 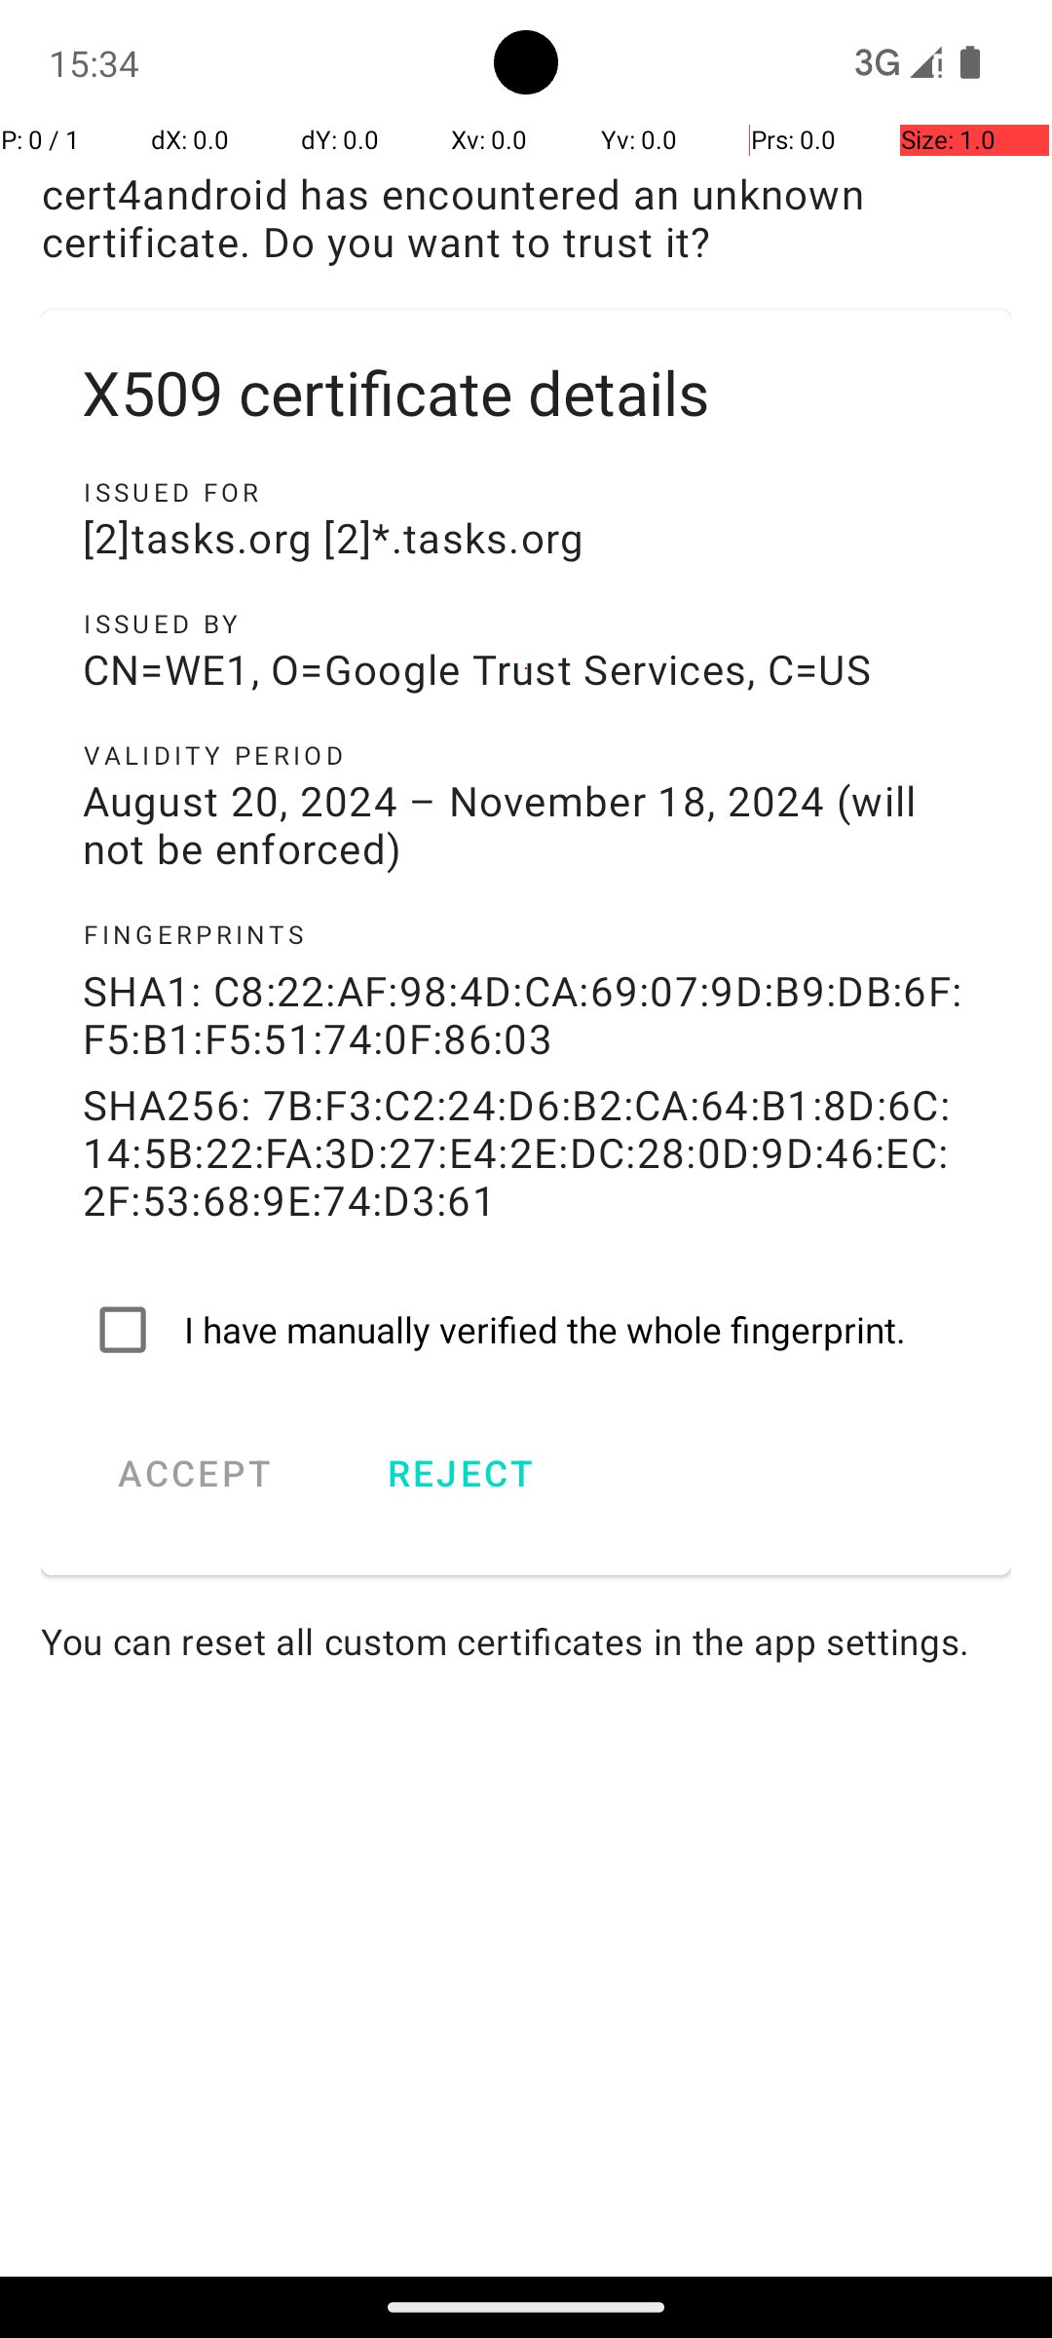 What do you see at coordinates (526, 824) in the screenshot?
I see `August 20, 2024 – November 18, 2024 (will not be enforced)` at bounding box center [526, 824].